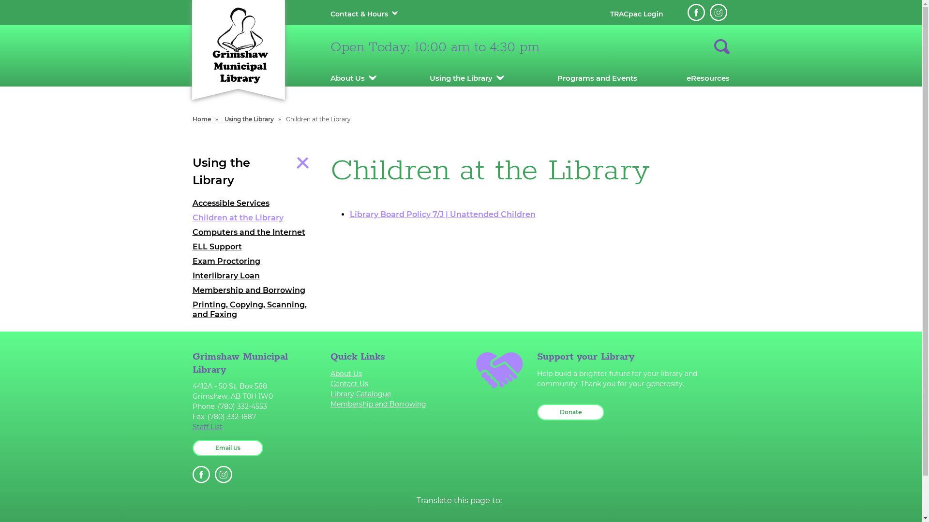 This screenshot has height=522, width=929. Describe the element at coordinates (696, 13) in the screenshot. I see `Facebook` at that location.